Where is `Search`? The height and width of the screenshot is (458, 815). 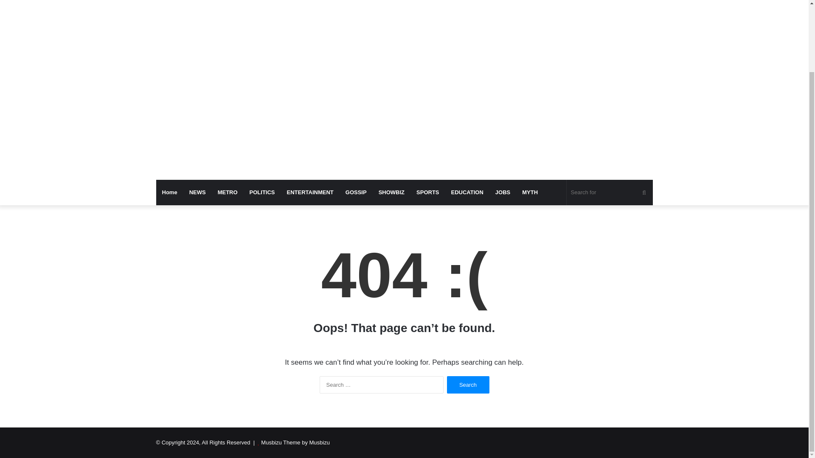
Search is located at coordinates (468, 384).